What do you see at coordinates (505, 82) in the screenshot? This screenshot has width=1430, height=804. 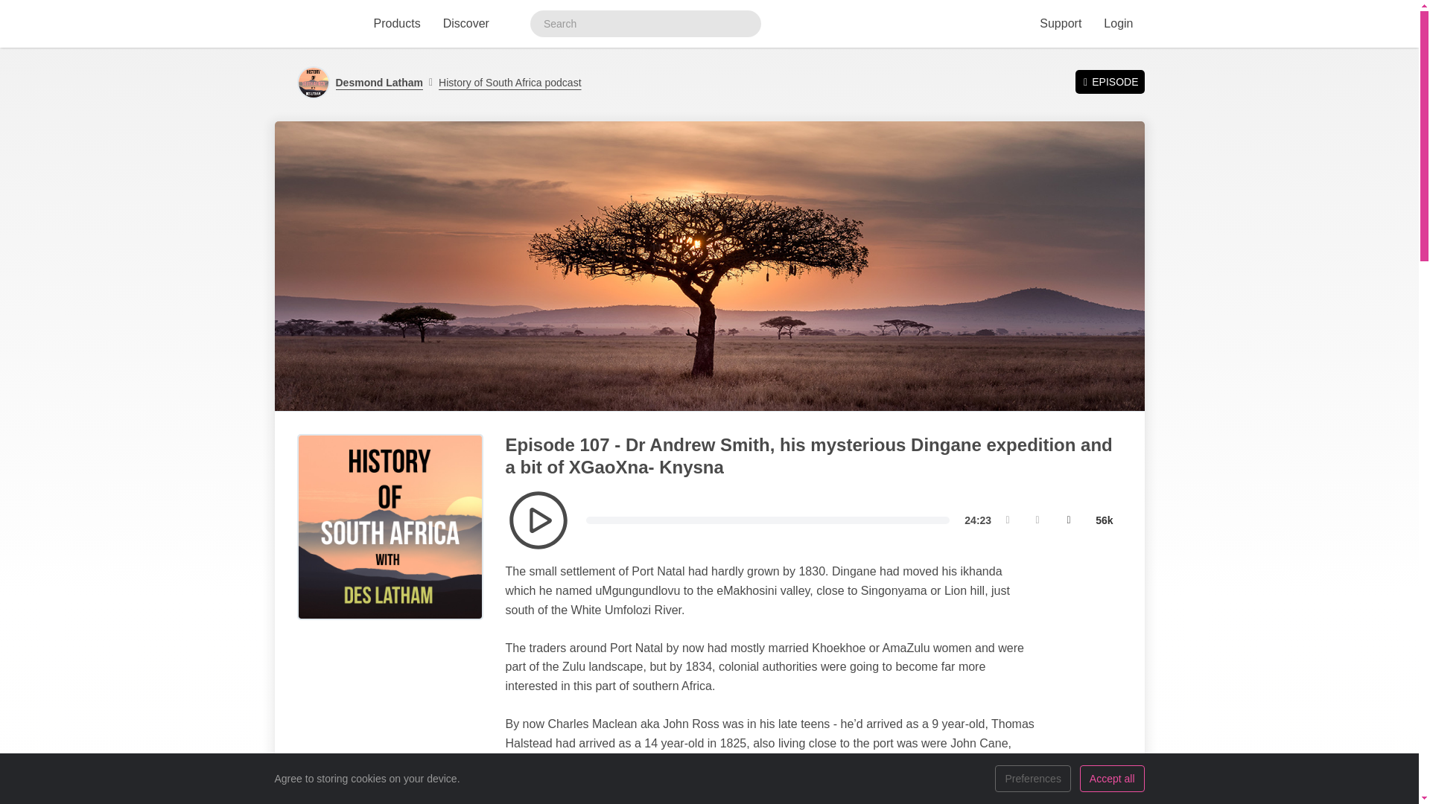 I see `History of South Africa podcast` at bounding box center [505, 82].